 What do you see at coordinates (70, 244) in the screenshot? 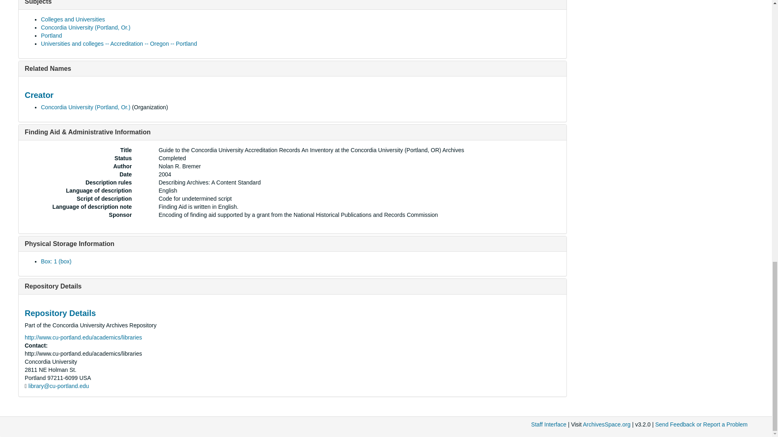
I see `Physical Storage Information` at bounding box center [70, 244].